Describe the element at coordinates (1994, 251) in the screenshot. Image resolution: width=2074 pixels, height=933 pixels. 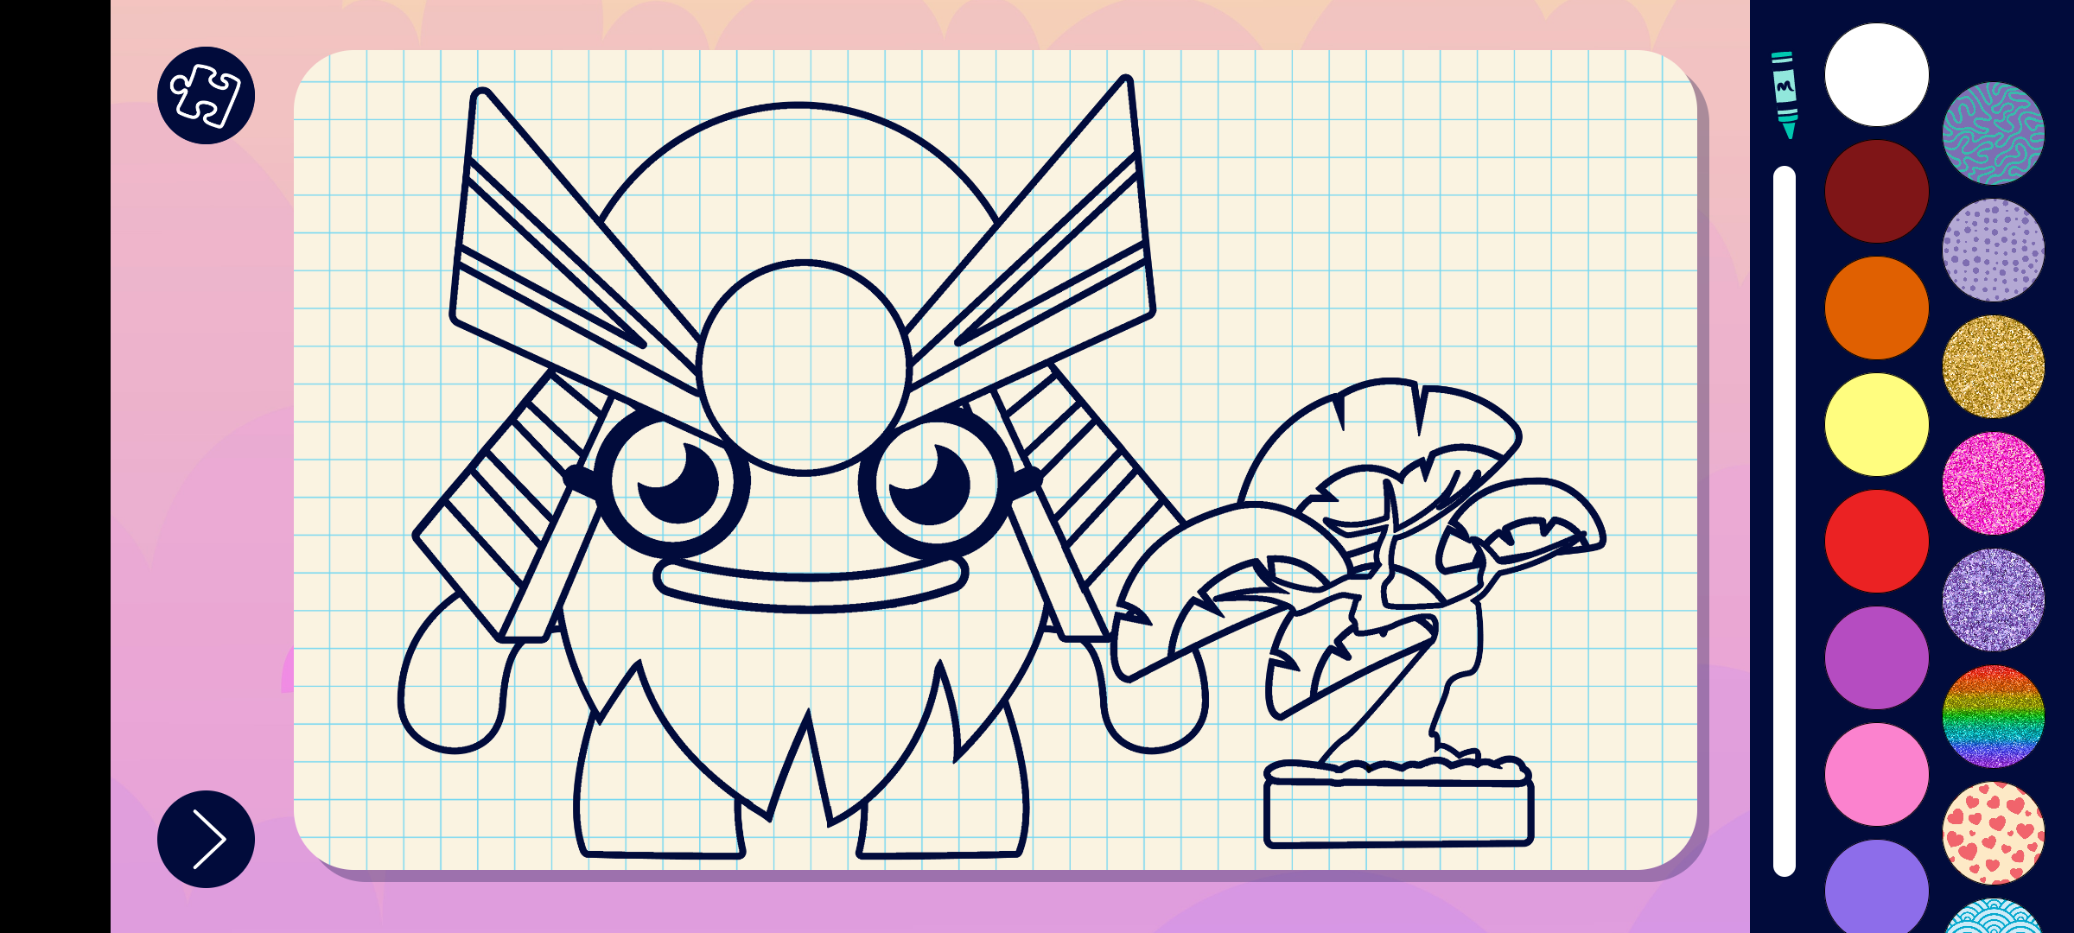
I see `coloring background` at that location.